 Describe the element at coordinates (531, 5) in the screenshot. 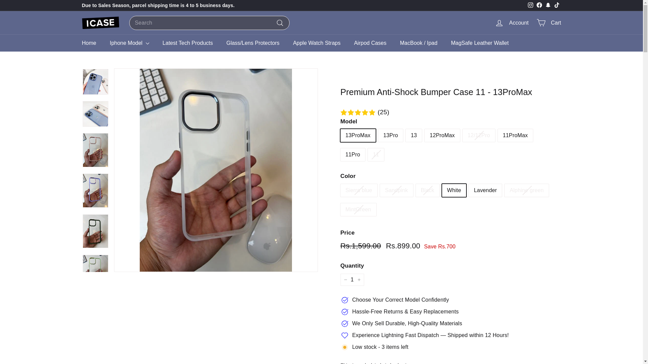

I see `instagram` at that location.